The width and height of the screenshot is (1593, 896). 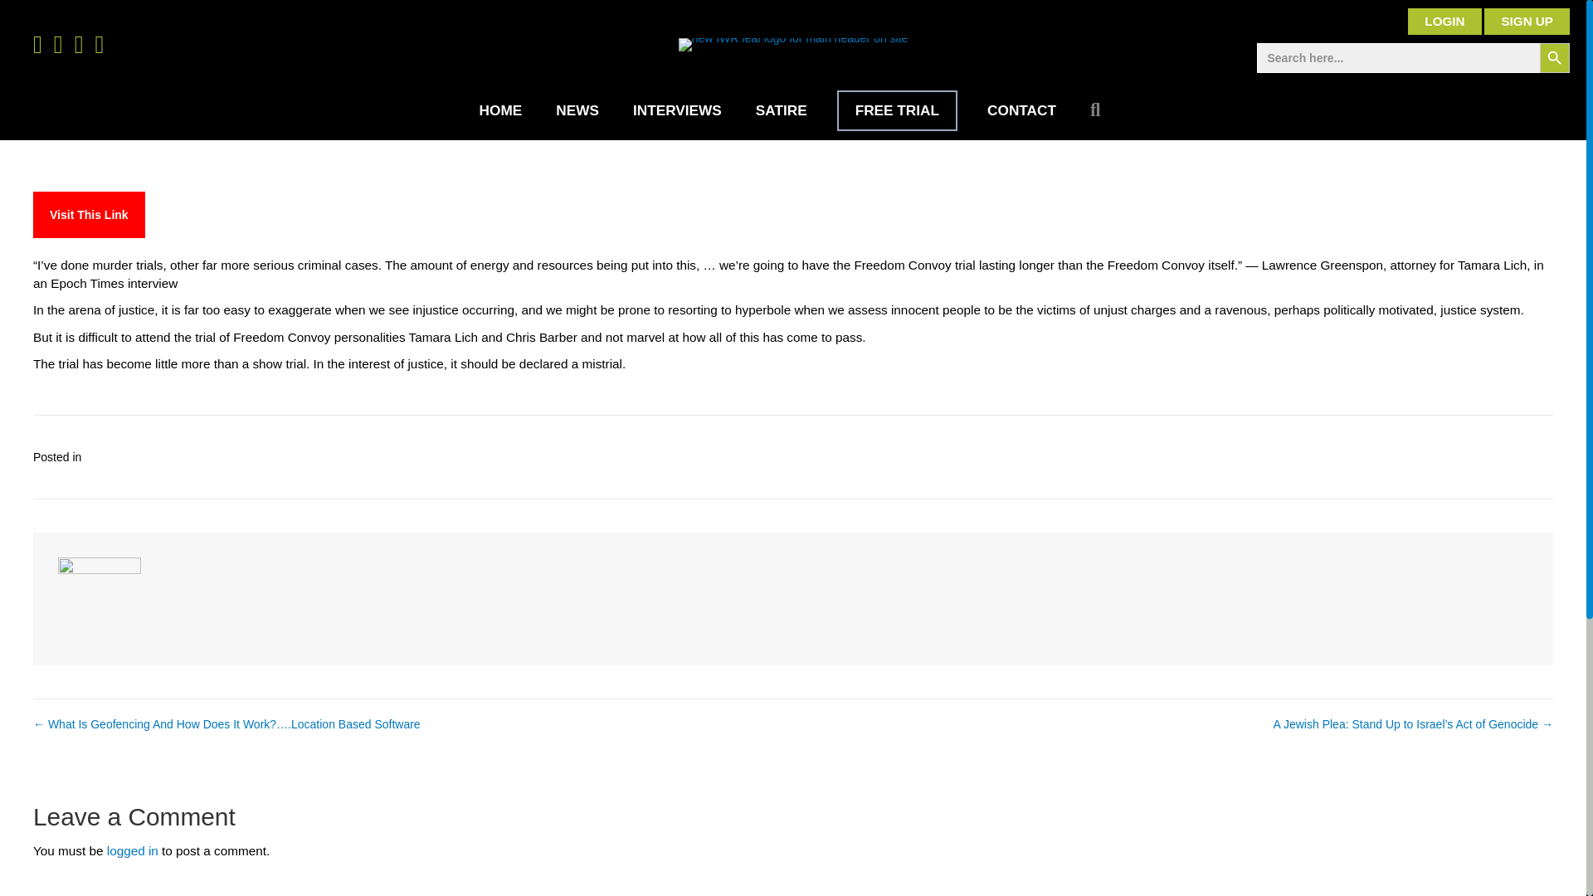 What do you see at coordinates (677, 110) in the screenshot?
I see `INTERVIEWS` at bounding box center [677, 110].